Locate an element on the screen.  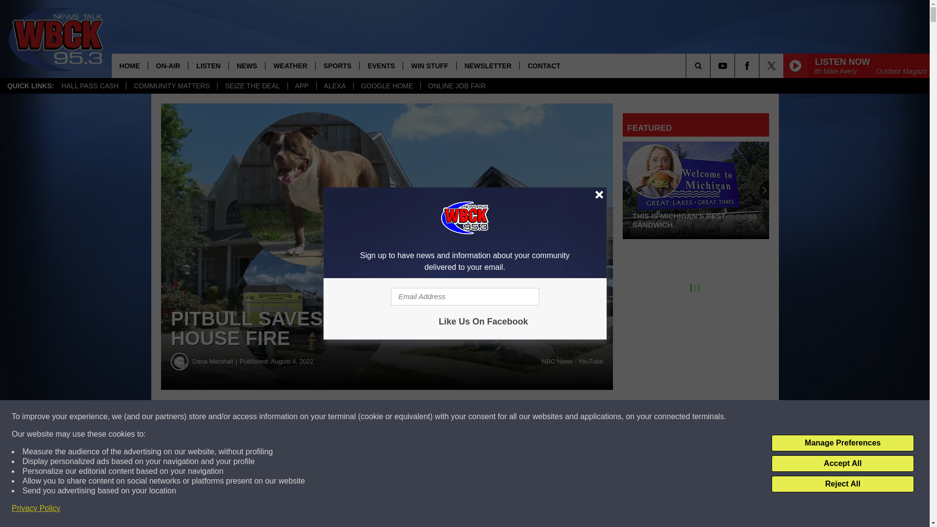
APP is located at coordinates (302, 86).